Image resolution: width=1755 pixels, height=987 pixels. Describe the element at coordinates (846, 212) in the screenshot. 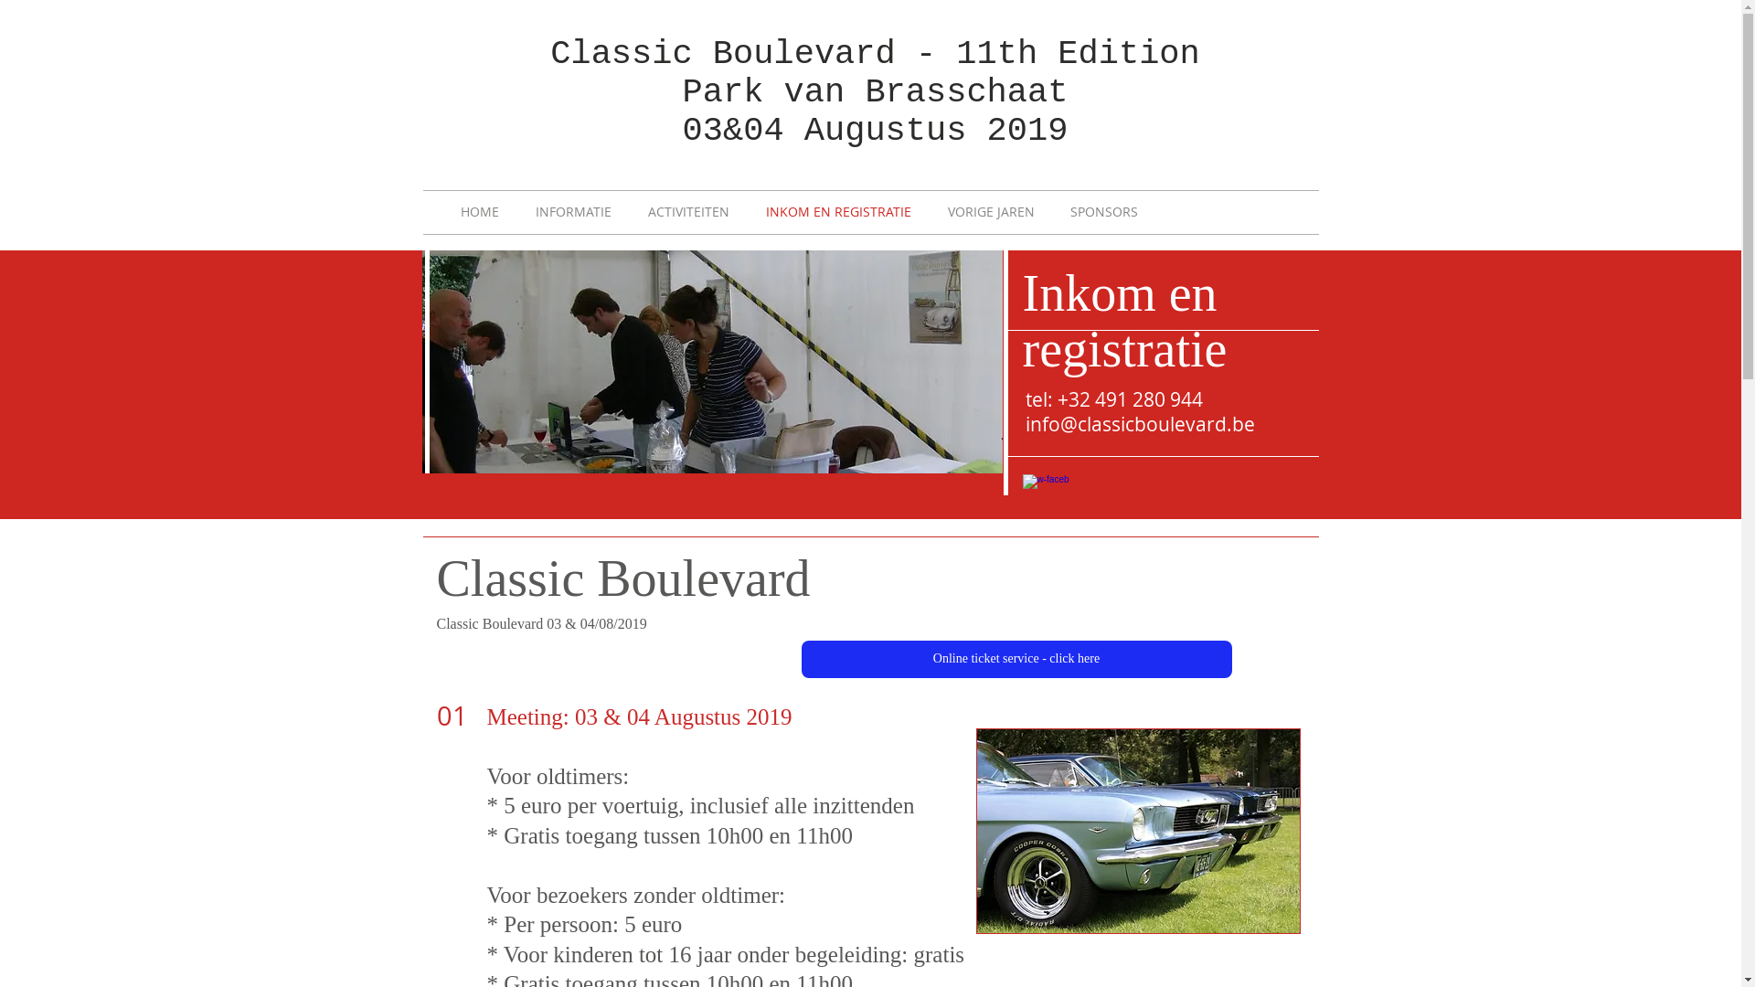

I see `INKOM EN REGISTRATIE` at that location.